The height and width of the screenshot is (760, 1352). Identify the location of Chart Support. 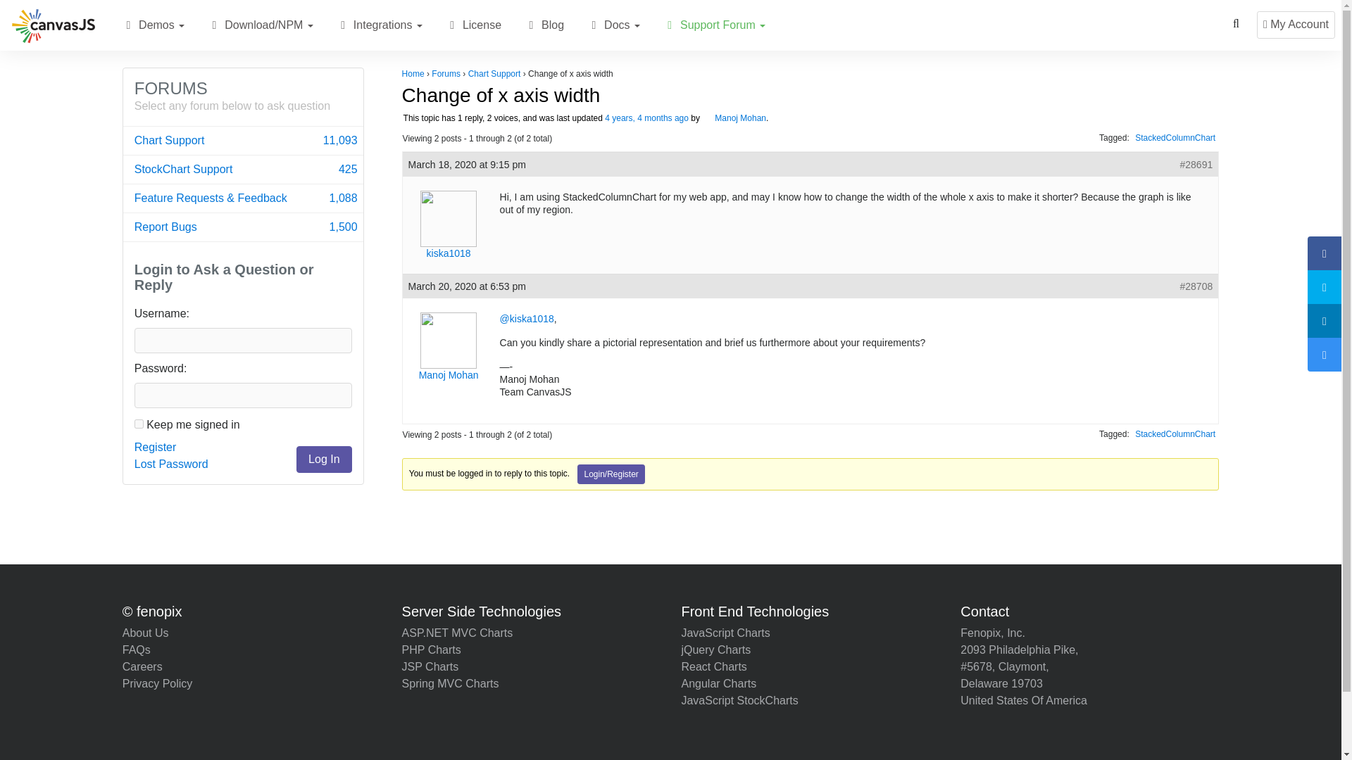
(243, 141).